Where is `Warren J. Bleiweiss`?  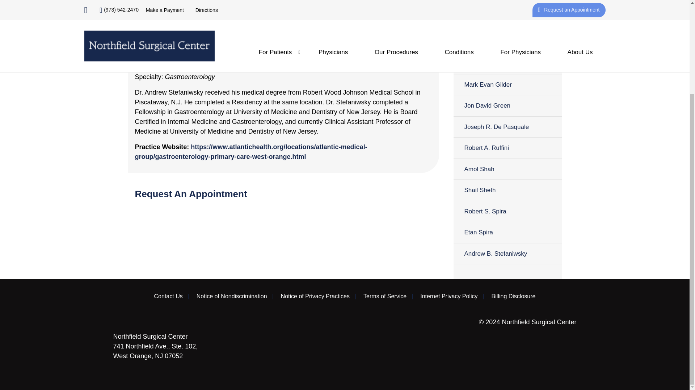 Warren J. Bleiweiss is located at coordinates (507, 5).